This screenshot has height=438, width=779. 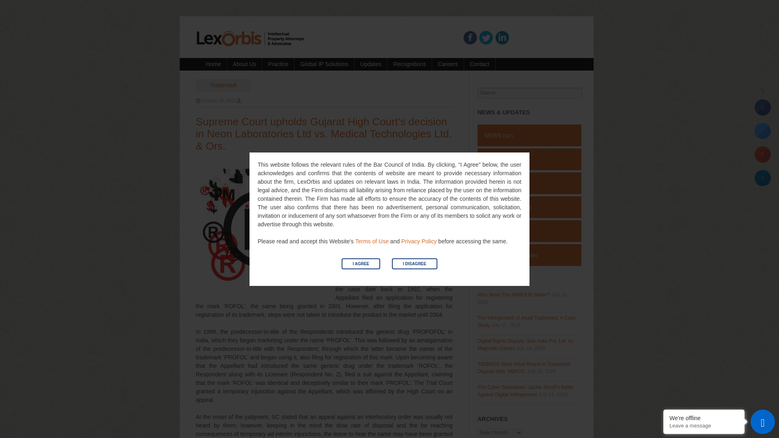 What do you see at coordinates (278, 64) in the screenshot?
I see `Practice` at bounding box center [278, 64].